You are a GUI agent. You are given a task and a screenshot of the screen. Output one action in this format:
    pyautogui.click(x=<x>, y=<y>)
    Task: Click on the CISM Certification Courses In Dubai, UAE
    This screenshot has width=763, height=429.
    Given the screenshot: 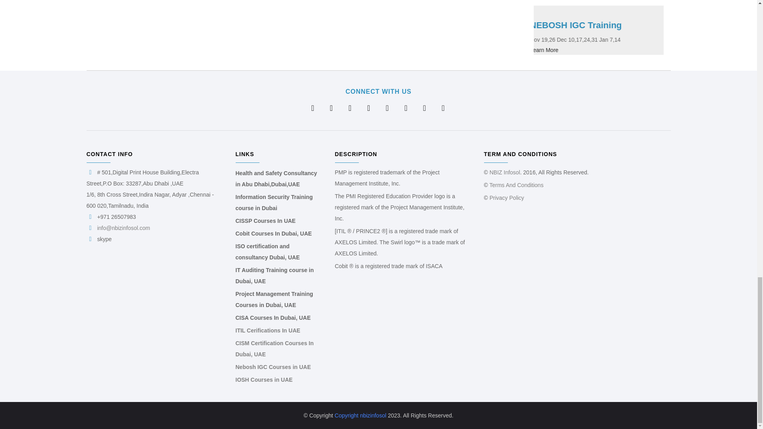 What is the action you would take?
    pyautogui.click(x=274, y=349)
    